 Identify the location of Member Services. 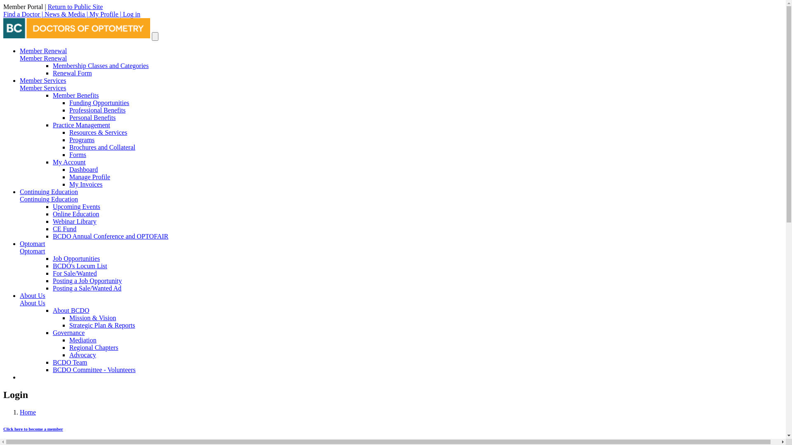
(43, 80).